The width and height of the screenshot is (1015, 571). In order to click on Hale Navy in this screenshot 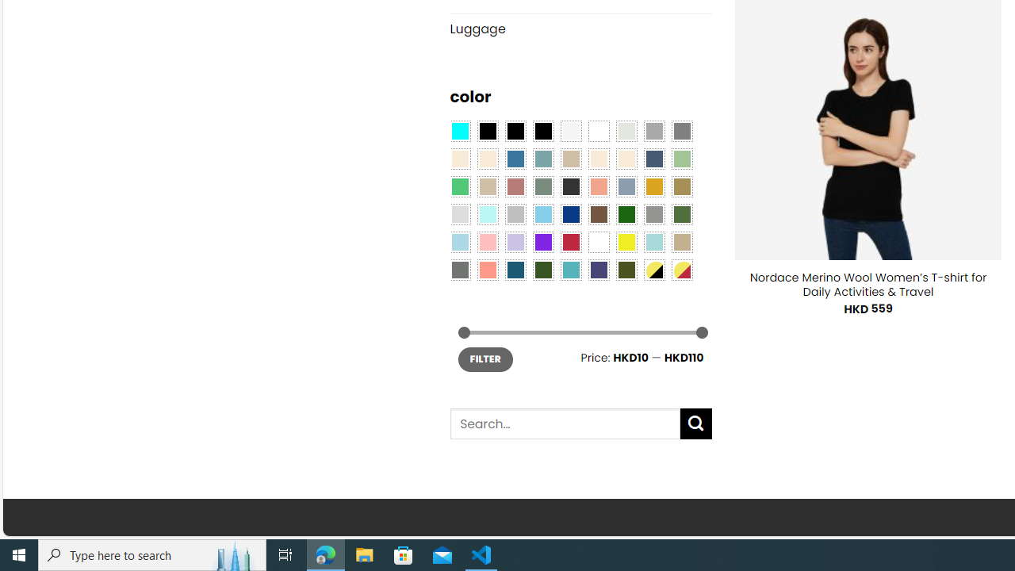, I will do `click(653, 159)`.